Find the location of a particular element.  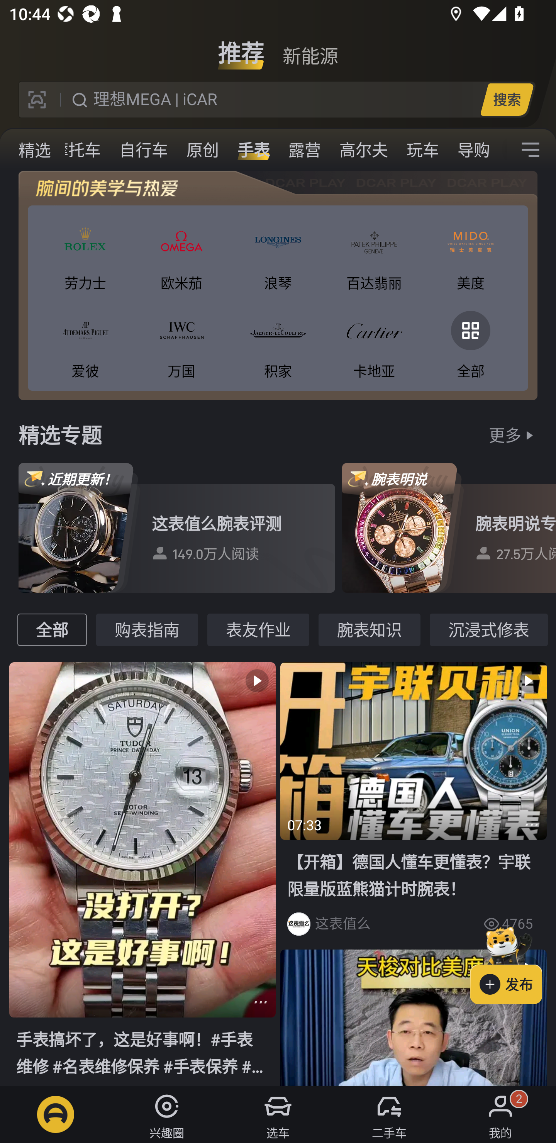

新车 is located at coordinates (21, 150).